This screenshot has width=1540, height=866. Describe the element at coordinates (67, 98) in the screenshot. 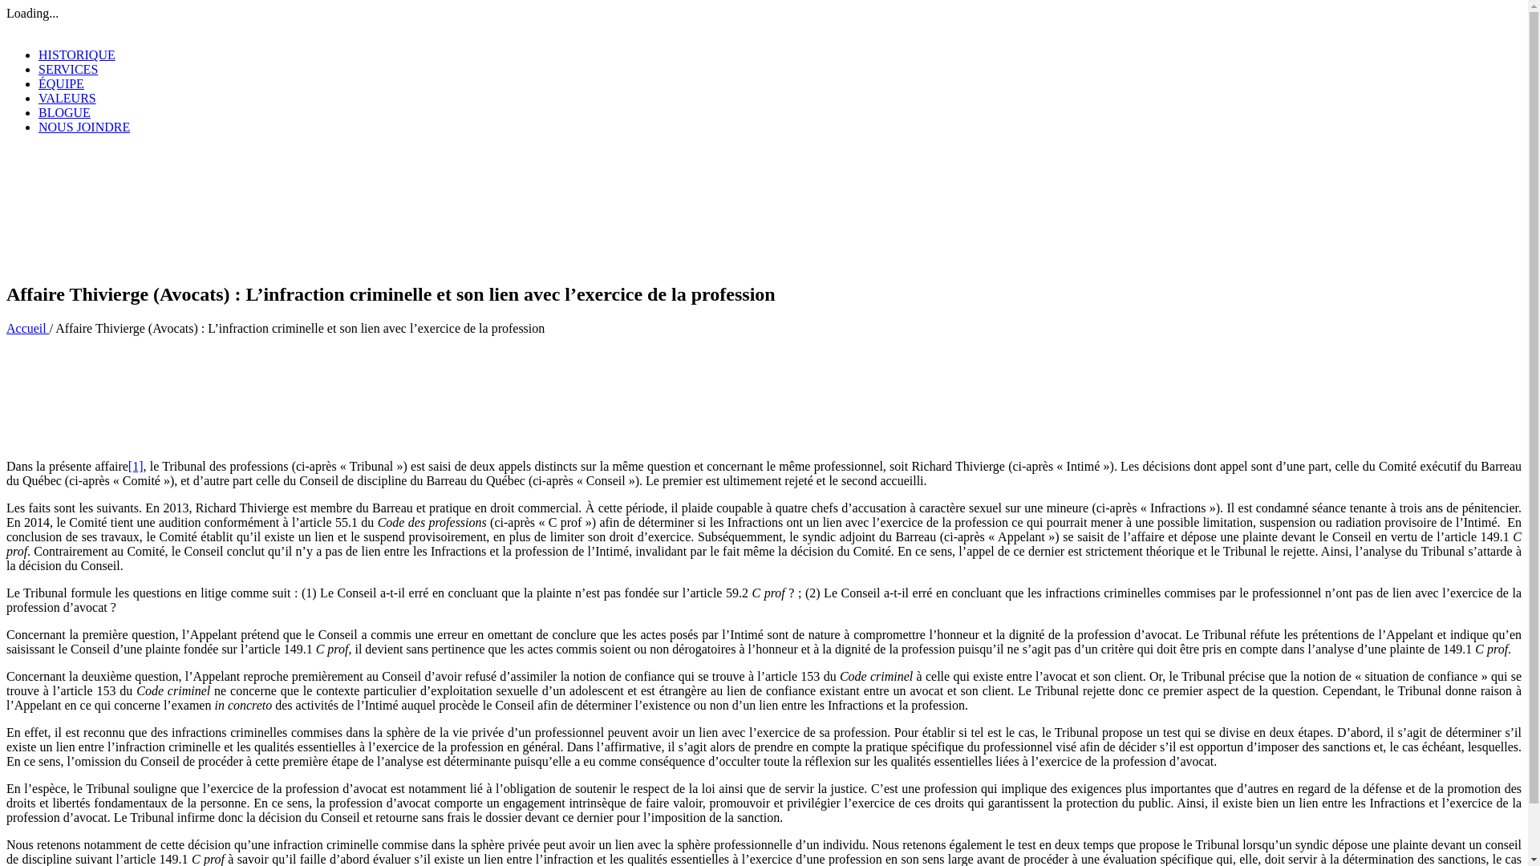

I see `VALEURS` at that location.